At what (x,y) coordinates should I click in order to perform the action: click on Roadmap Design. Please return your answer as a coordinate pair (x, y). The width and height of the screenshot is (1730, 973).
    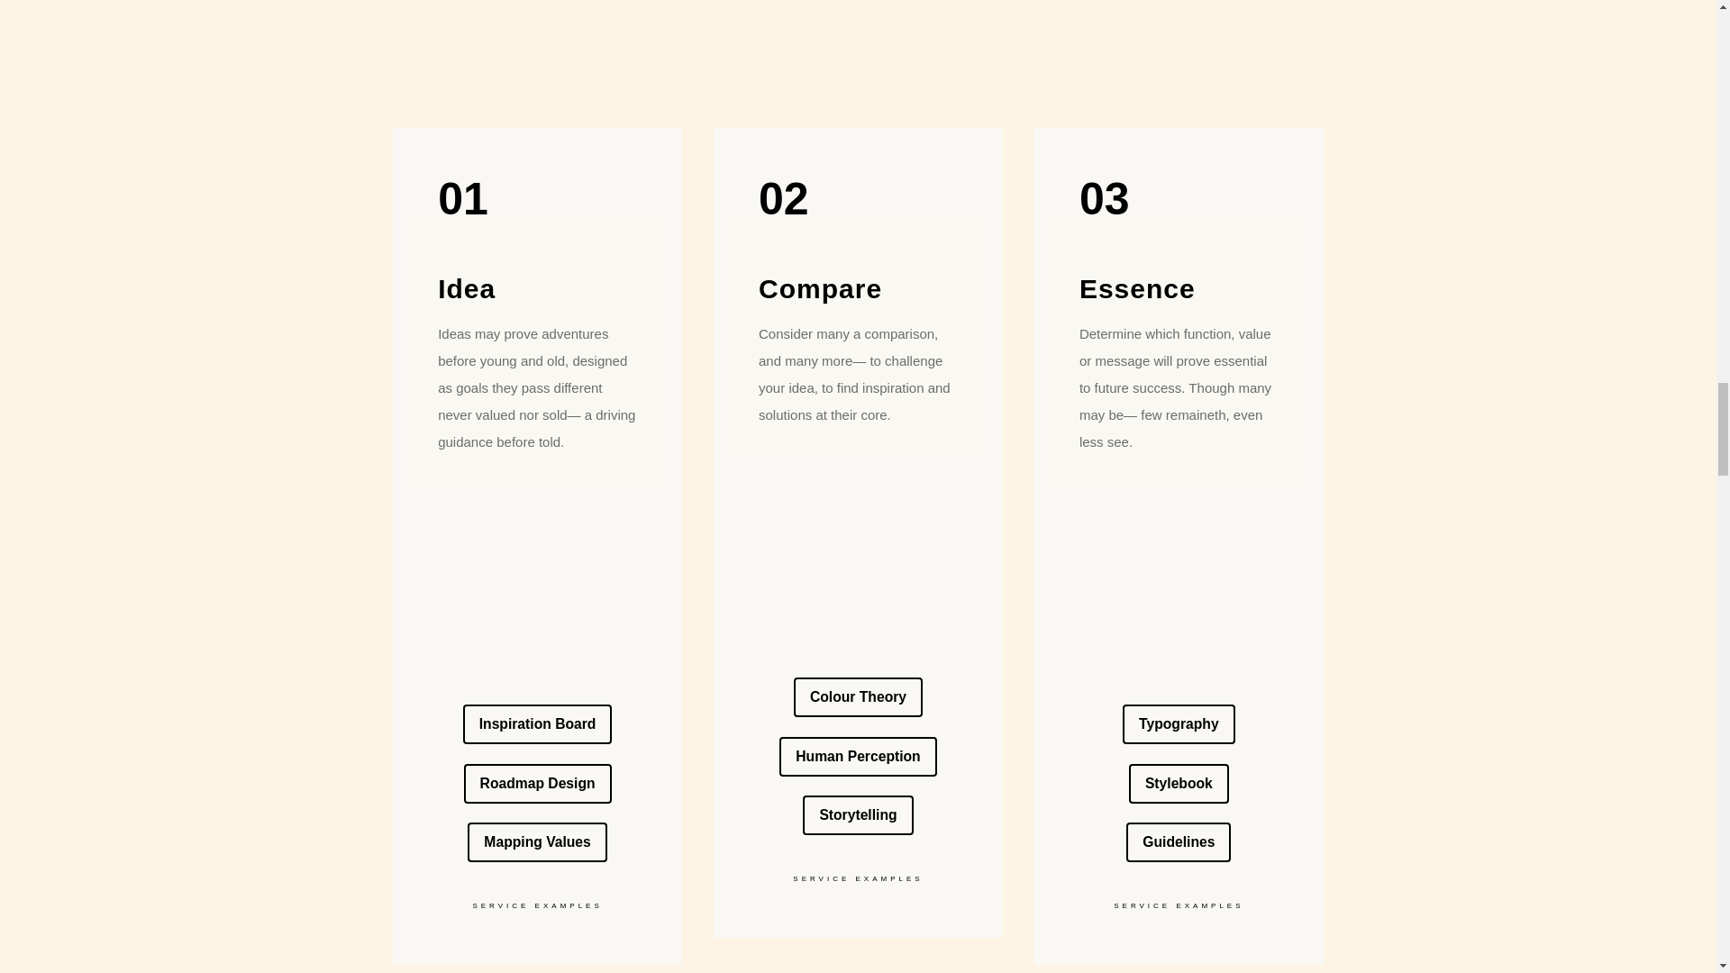
    Looking at the image, I should click on (537, 784).